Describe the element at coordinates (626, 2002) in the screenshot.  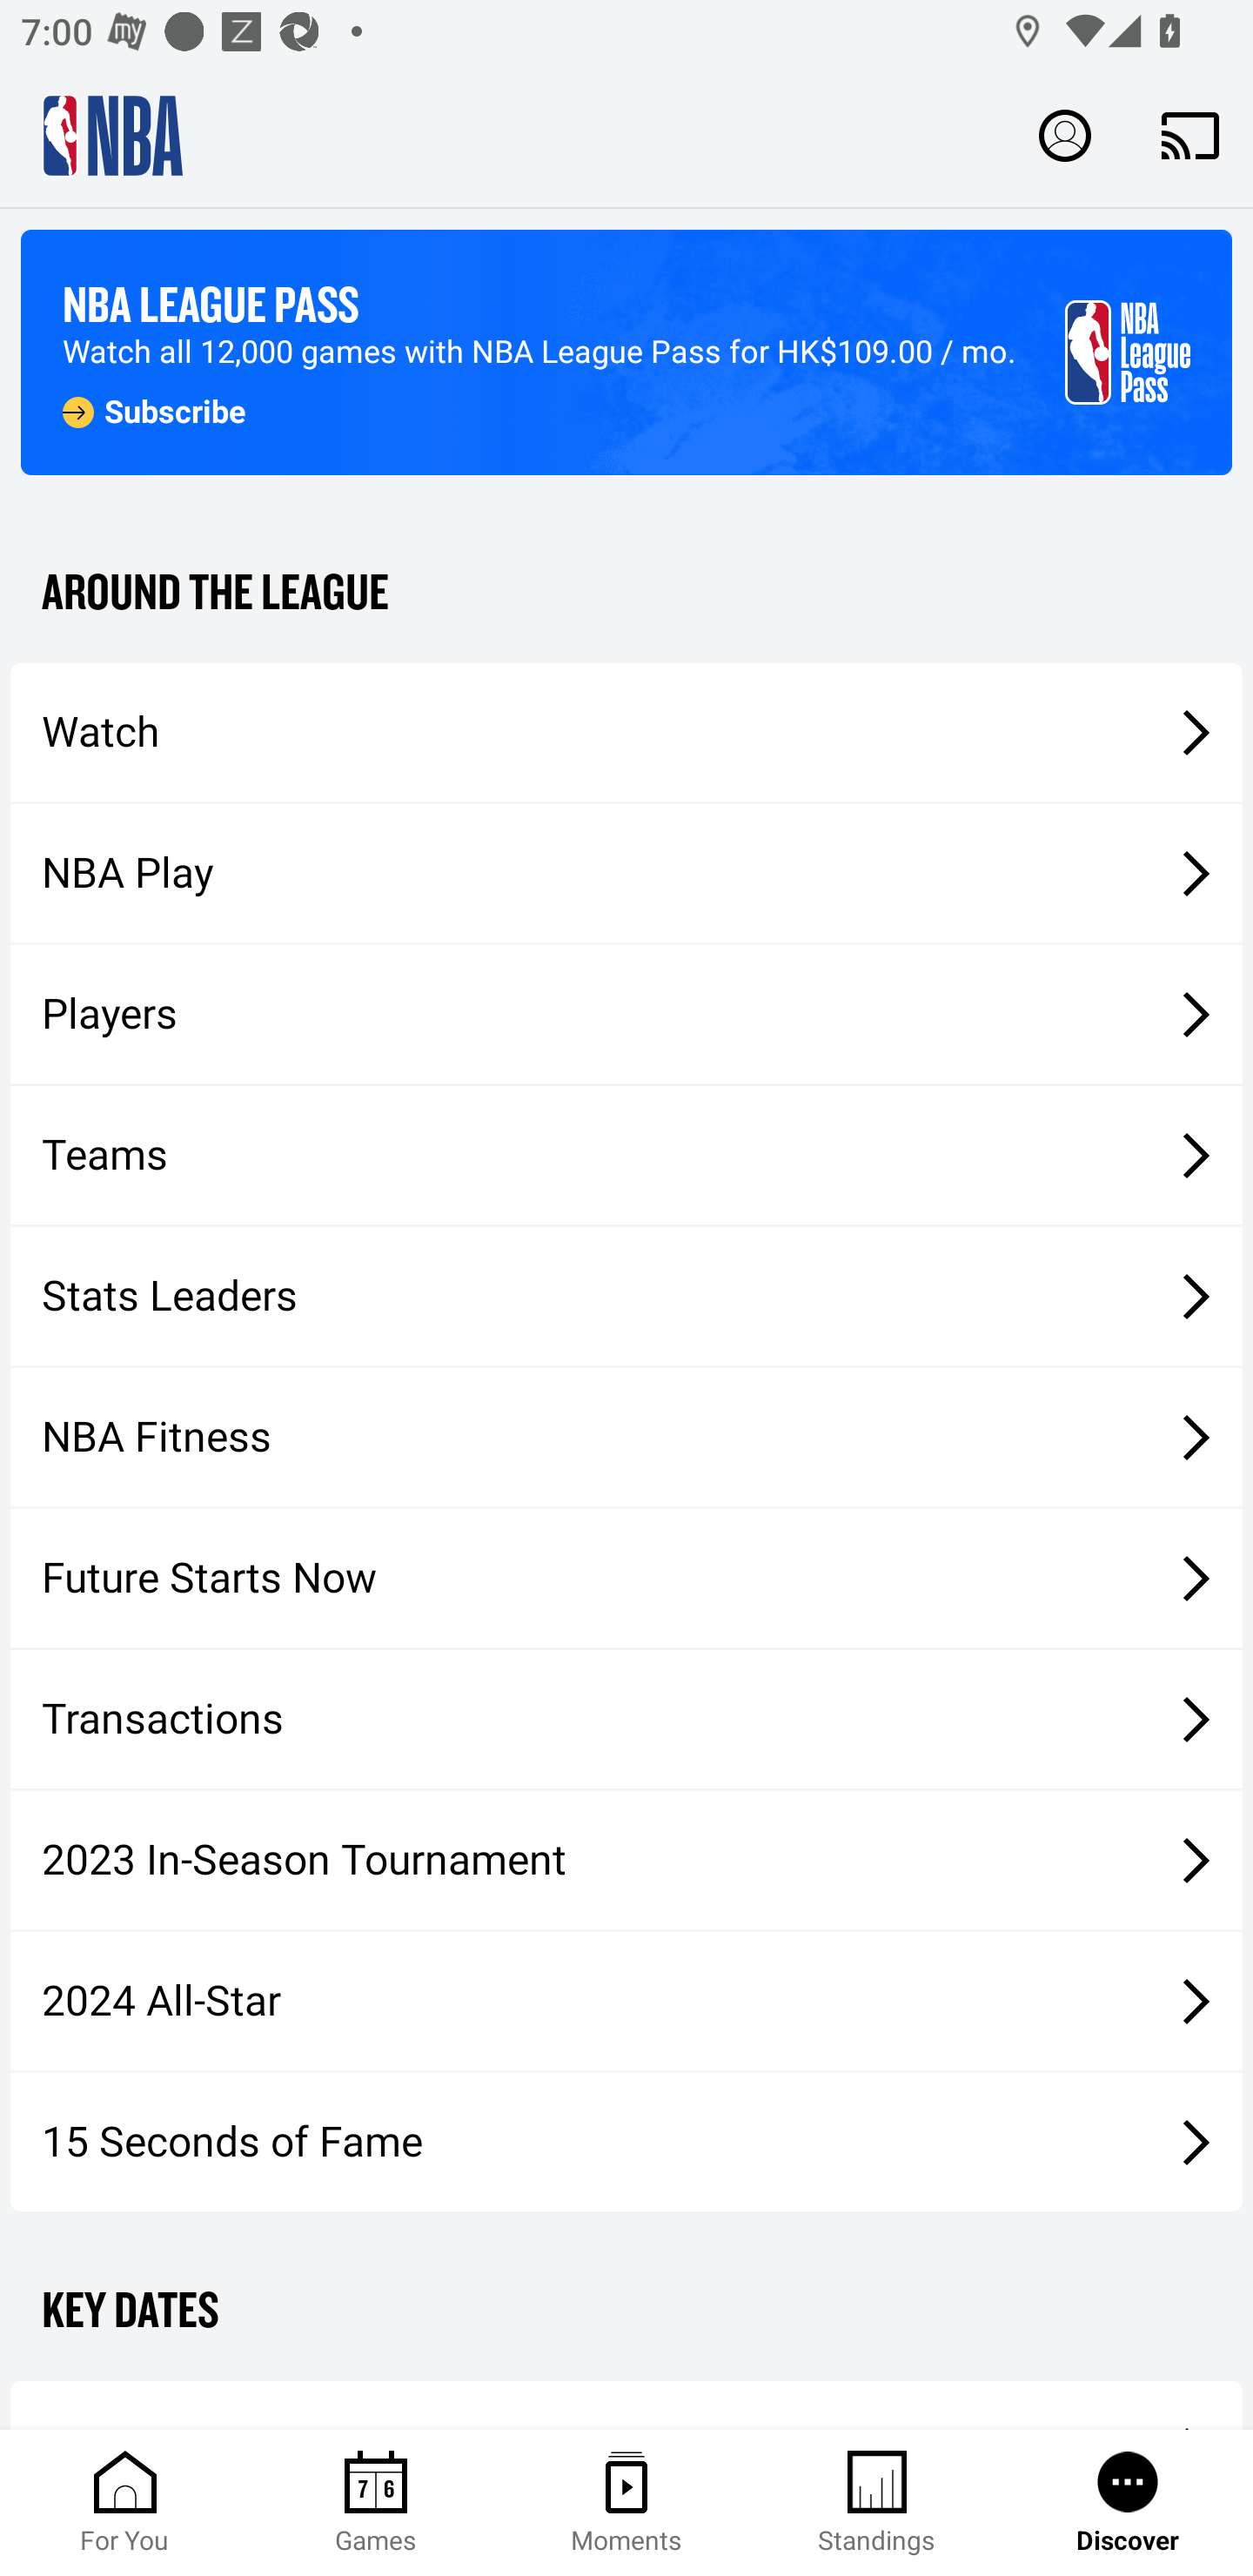
I see `2024 All-Star` at that location.